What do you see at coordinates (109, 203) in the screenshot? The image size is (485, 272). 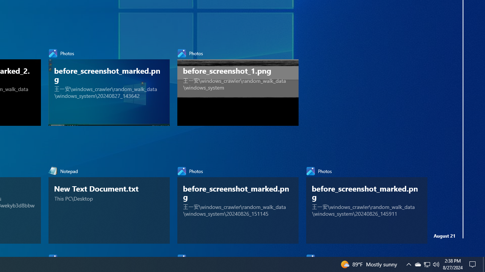 I see `Notepad, New Text Document.txt` at bounding box center [109, 203].